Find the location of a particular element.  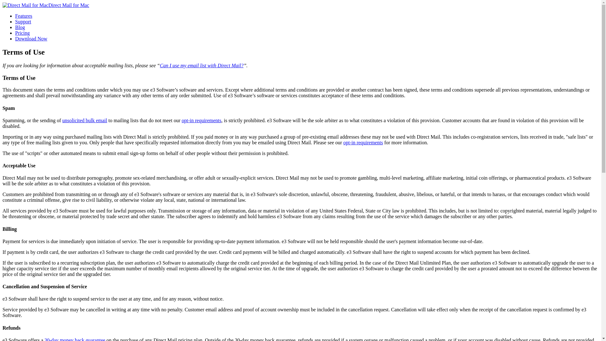

Pricing is located at coordinates (22, 33).